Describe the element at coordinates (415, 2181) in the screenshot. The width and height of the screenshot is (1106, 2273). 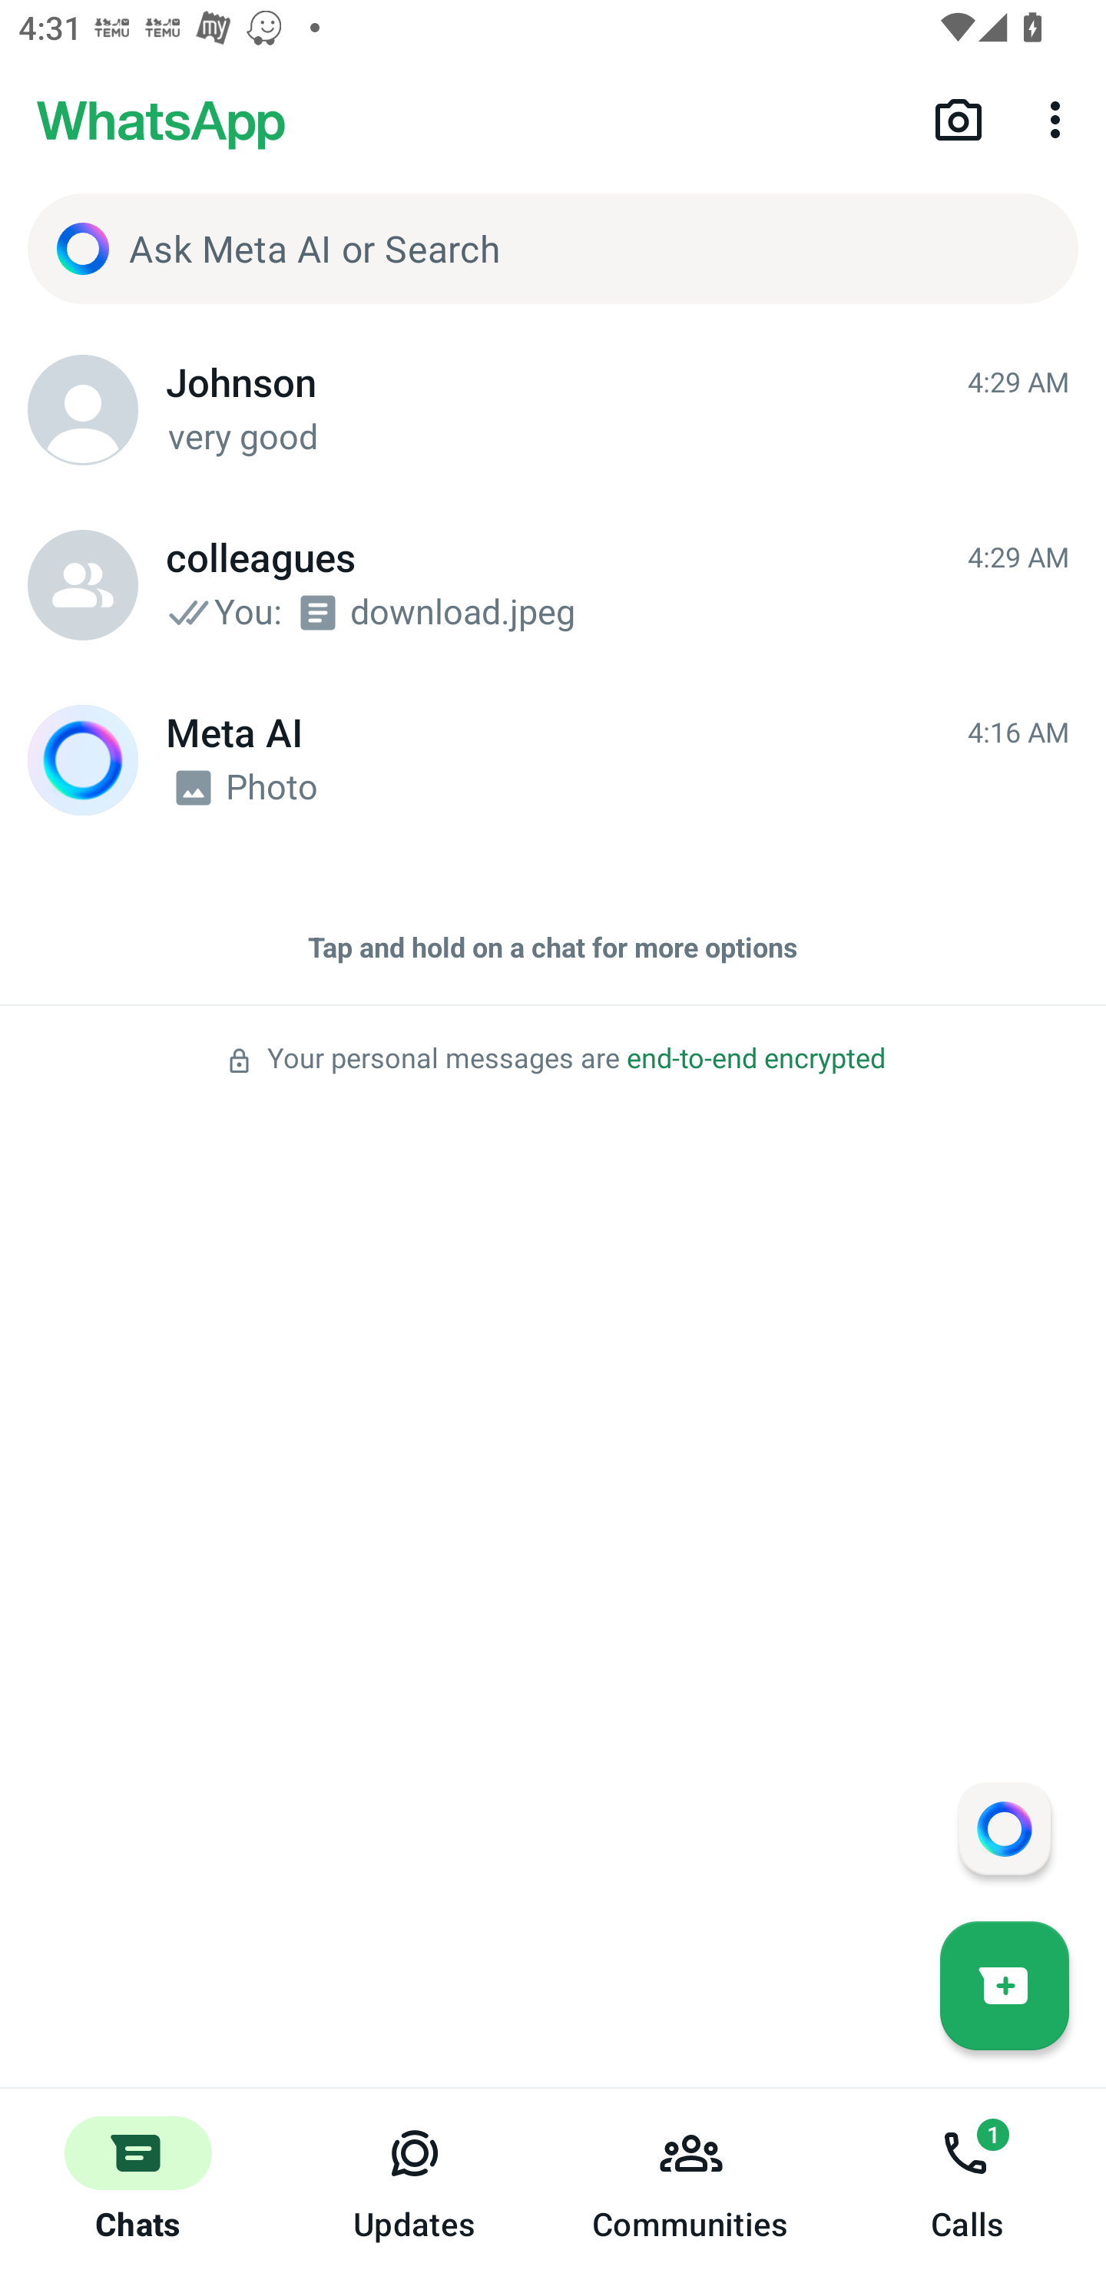
I see `Updates` at that location.